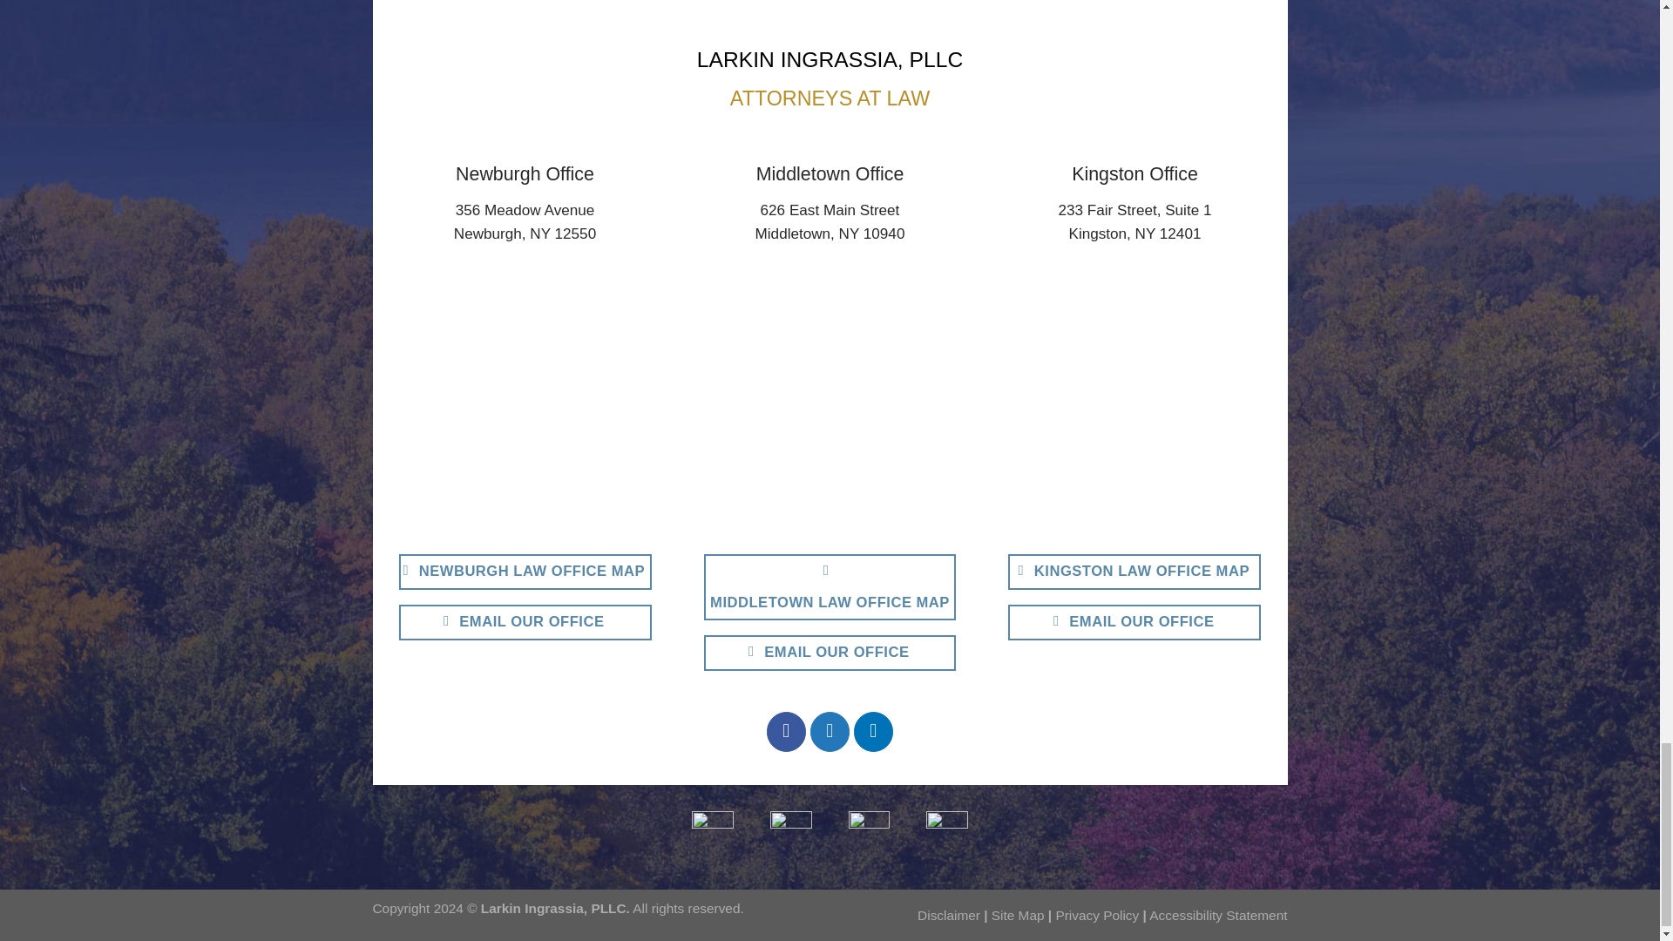  I want to click on Follow on Twitter, so click(830, 731).